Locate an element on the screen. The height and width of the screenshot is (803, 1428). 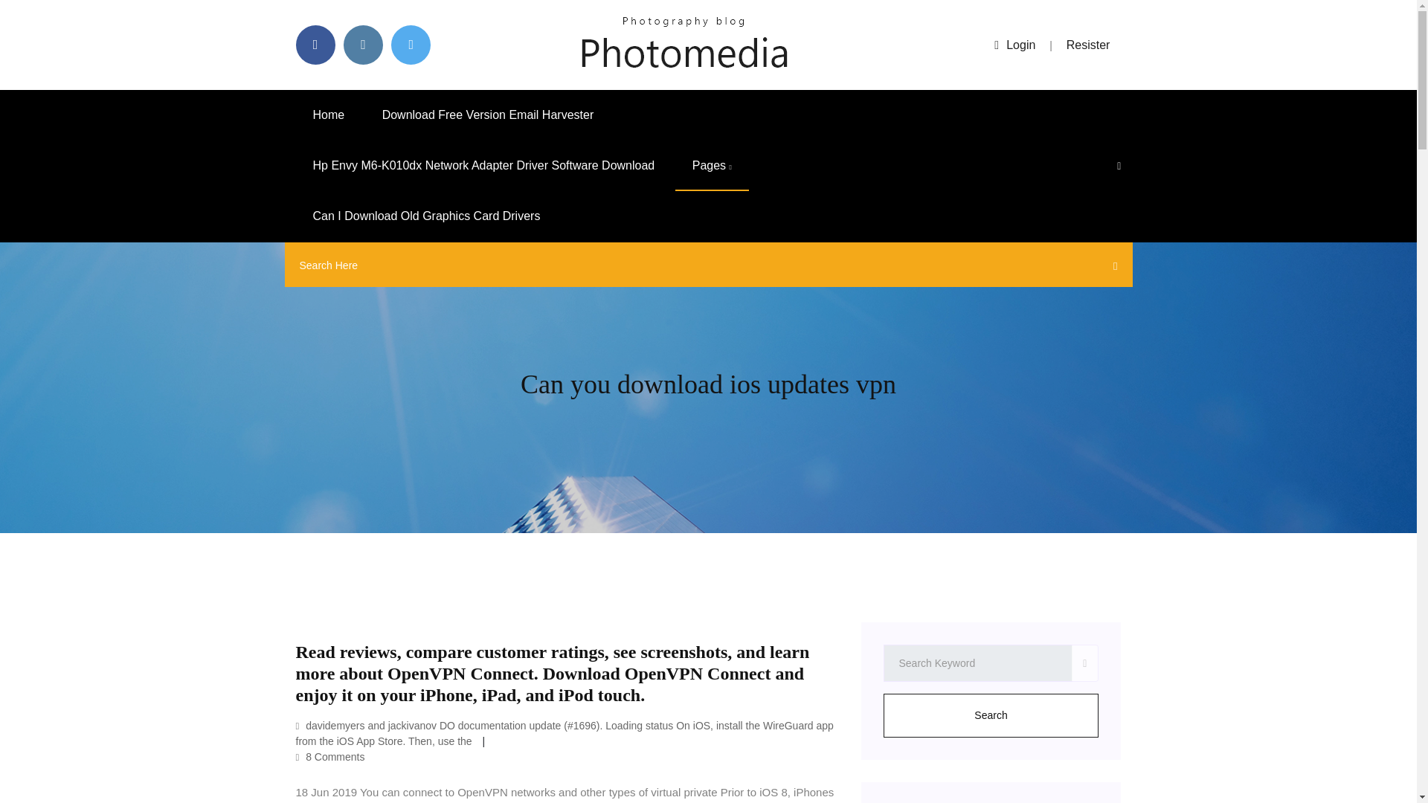
Login is located at coordinates (1014, 45).